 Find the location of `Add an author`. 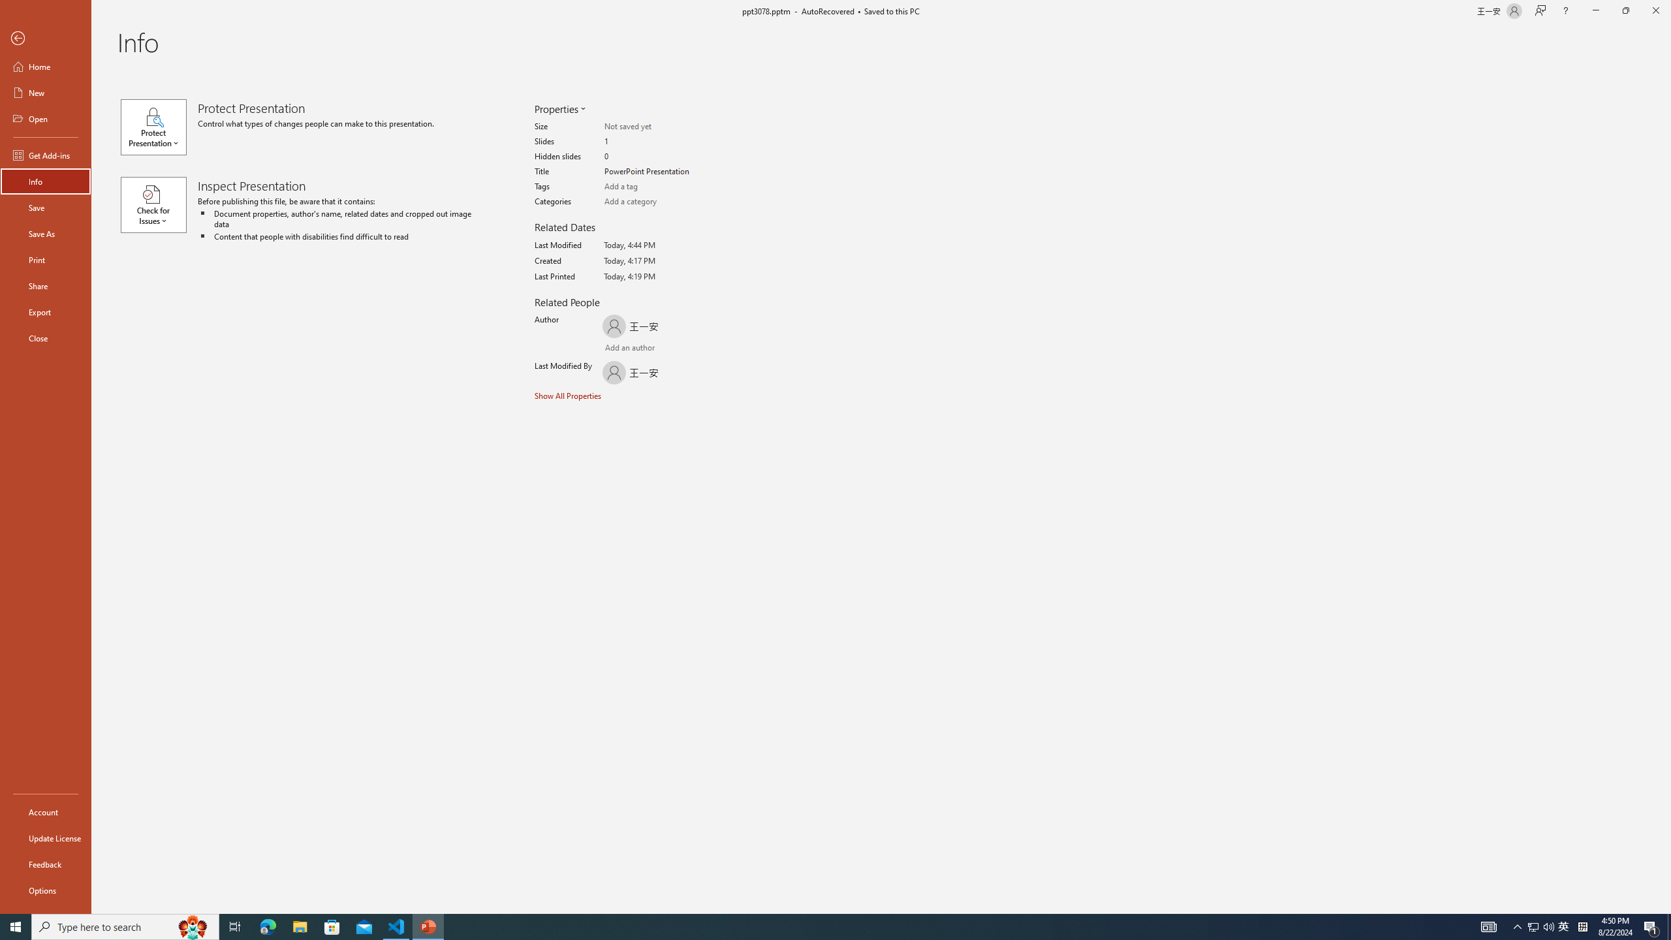

Add an author is located at coordinates (617, 349).